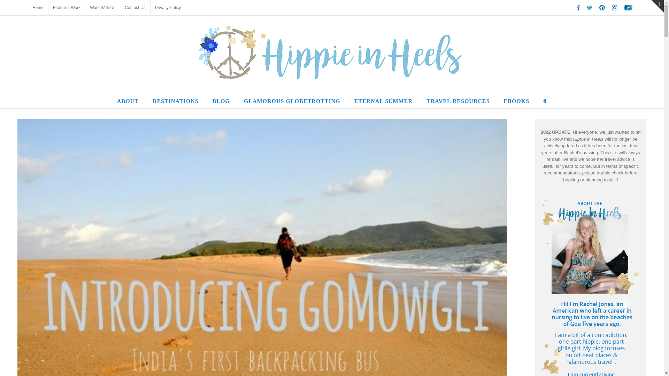  Describe the element at coordinates (590, 8) in the screenshot. I see `Twitter` at that location.